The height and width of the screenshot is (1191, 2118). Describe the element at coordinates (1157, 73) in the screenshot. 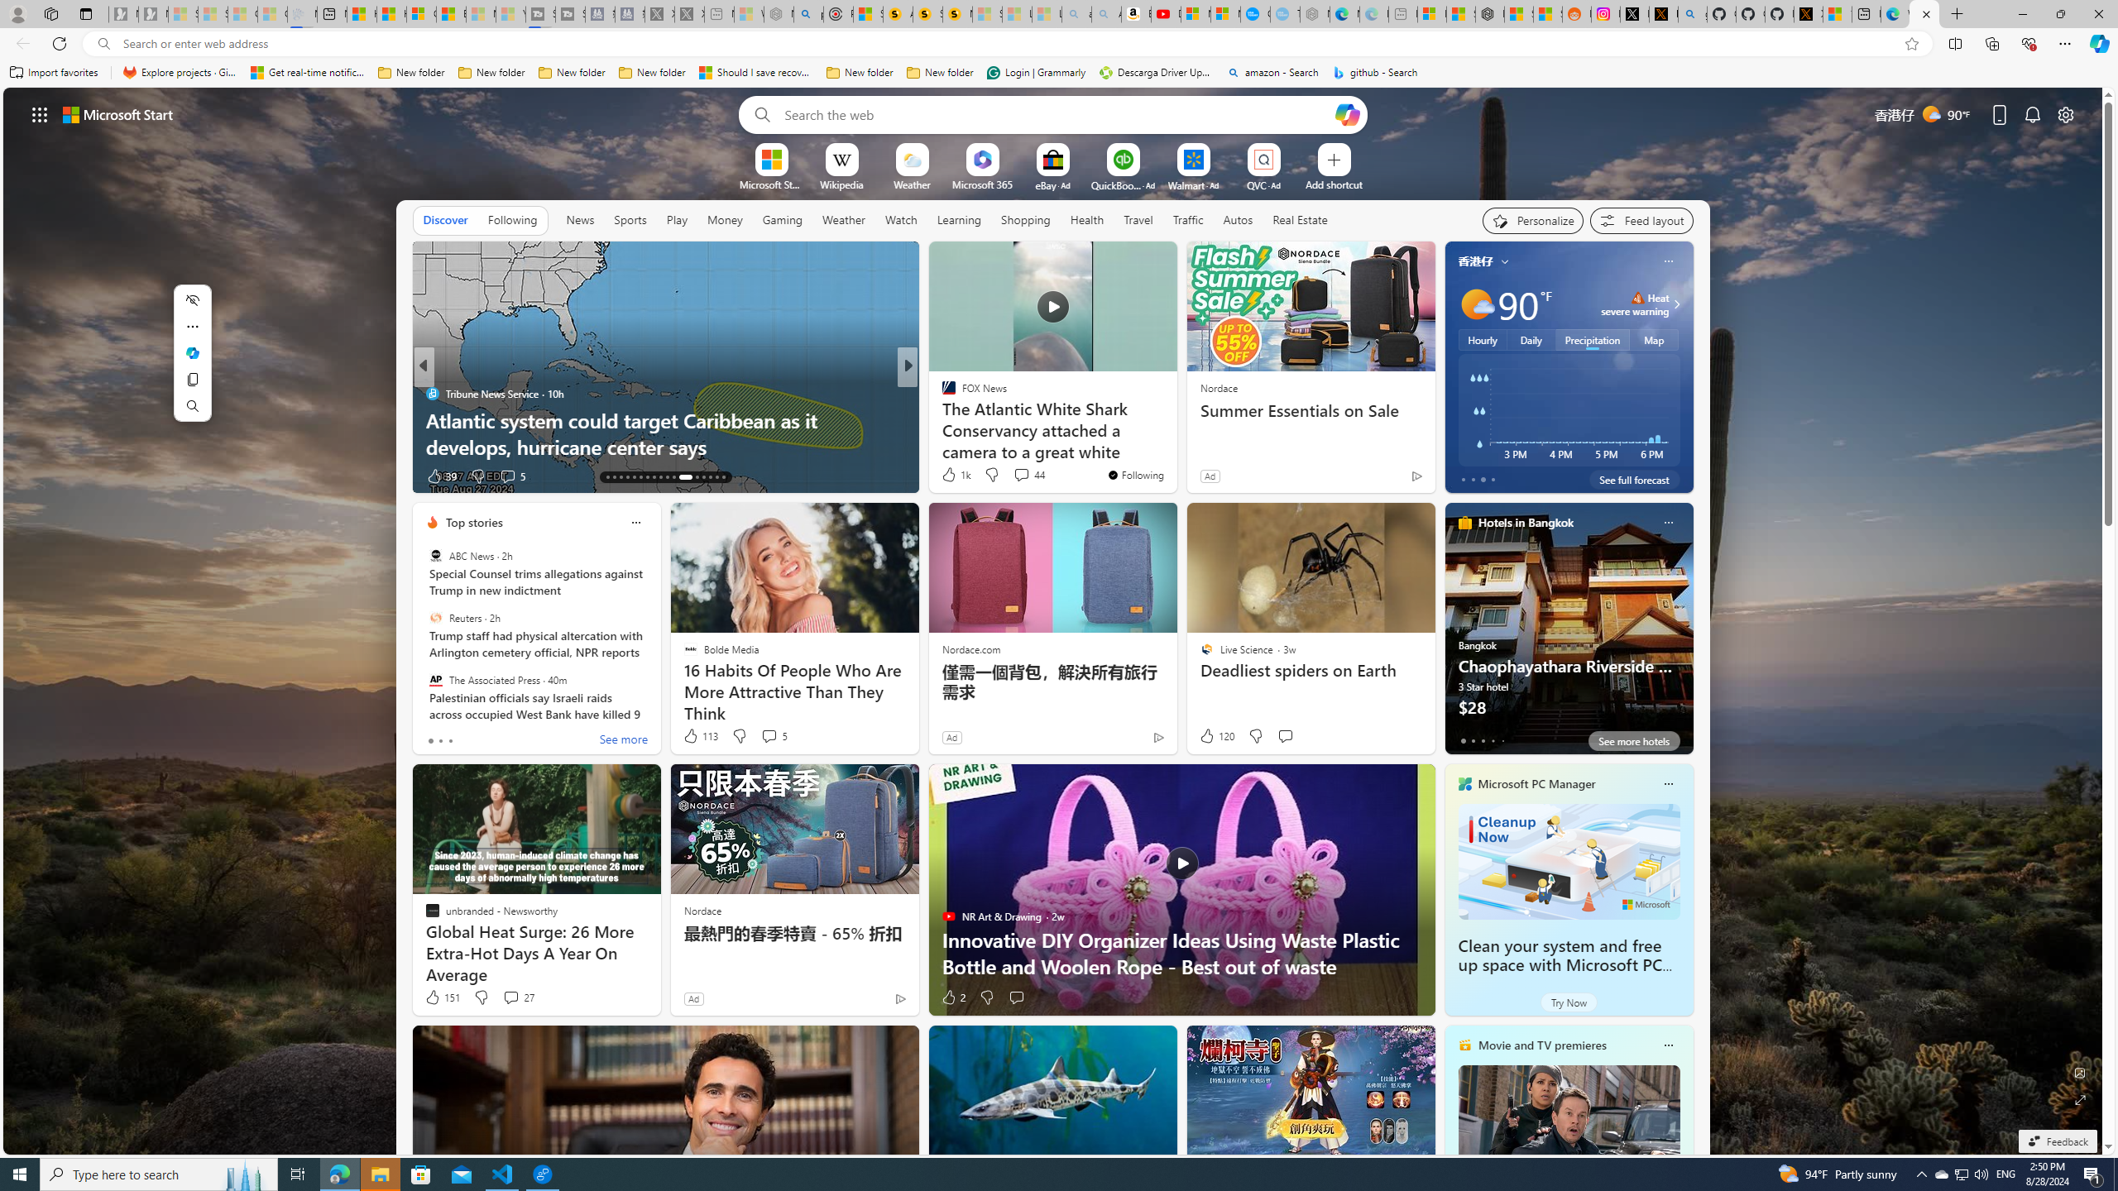

I see `Descarga Driver Updater` at that location.